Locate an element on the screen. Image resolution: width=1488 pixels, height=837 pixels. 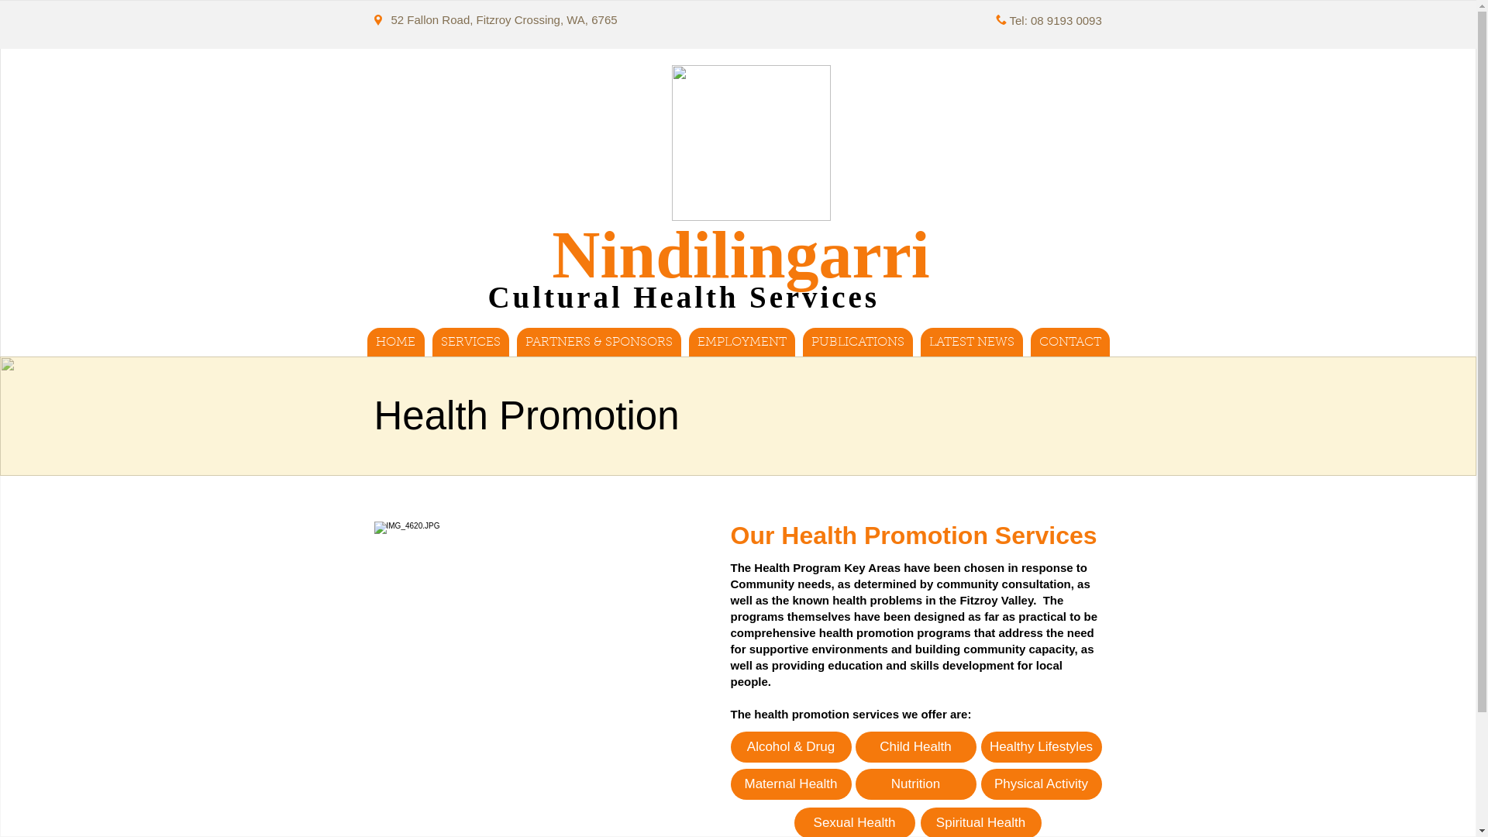
HOME is located at coordinates (396, 343).